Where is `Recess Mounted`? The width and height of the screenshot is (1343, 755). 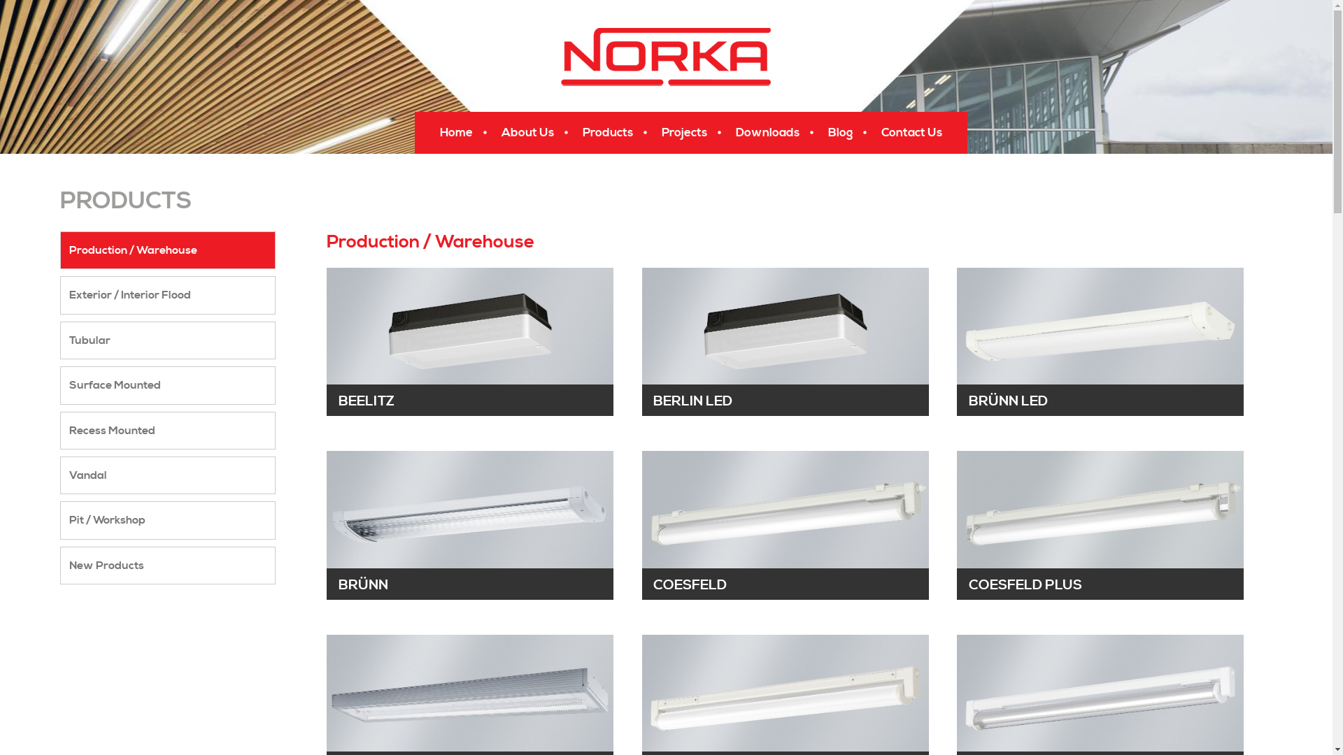 Recess Mounted is located at coordinates (168, 431).